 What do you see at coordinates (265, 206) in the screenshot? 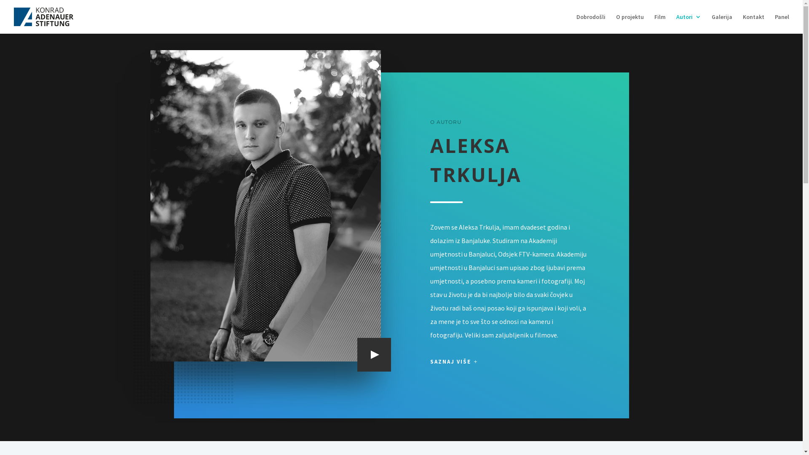
I see `Aleksa_Trkulja_KAS` at bounding box center [265, 206].